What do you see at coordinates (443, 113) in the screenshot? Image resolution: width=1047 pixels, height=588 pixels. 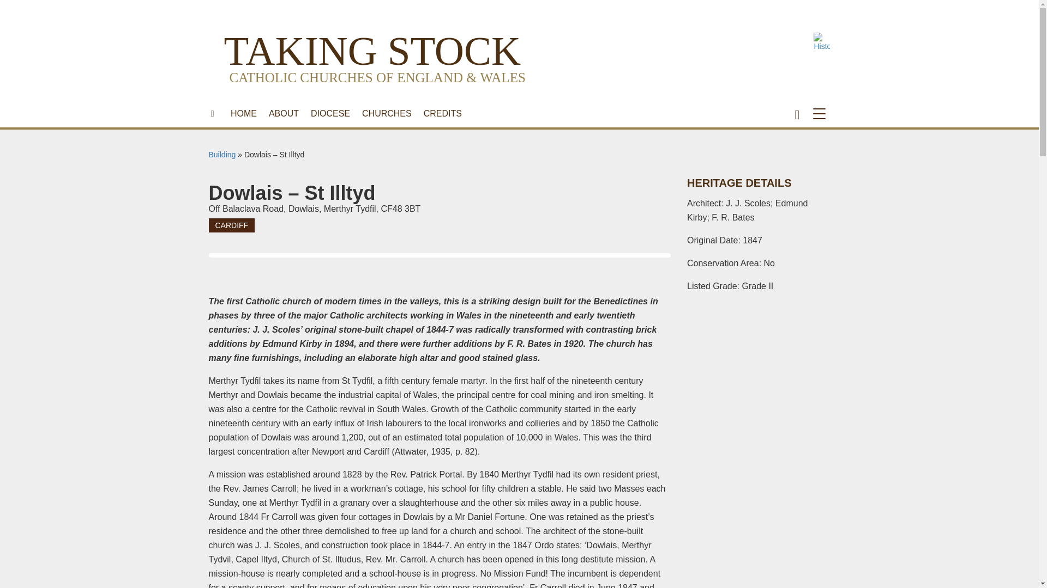 I see `CREDITS` at bounding box center [443, 113].